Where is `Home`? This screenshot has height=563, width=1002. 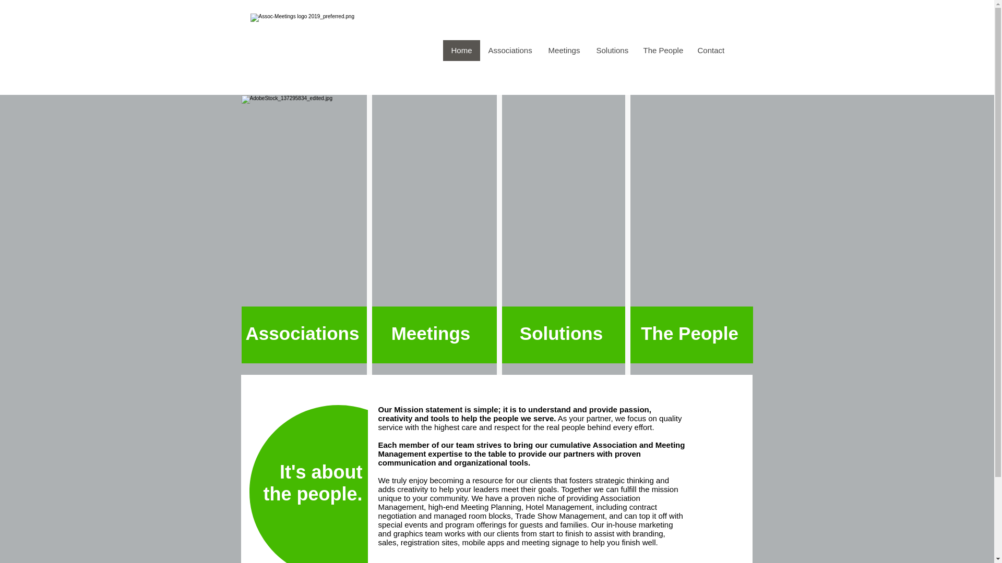
Home is located at coordinates (461, 50).